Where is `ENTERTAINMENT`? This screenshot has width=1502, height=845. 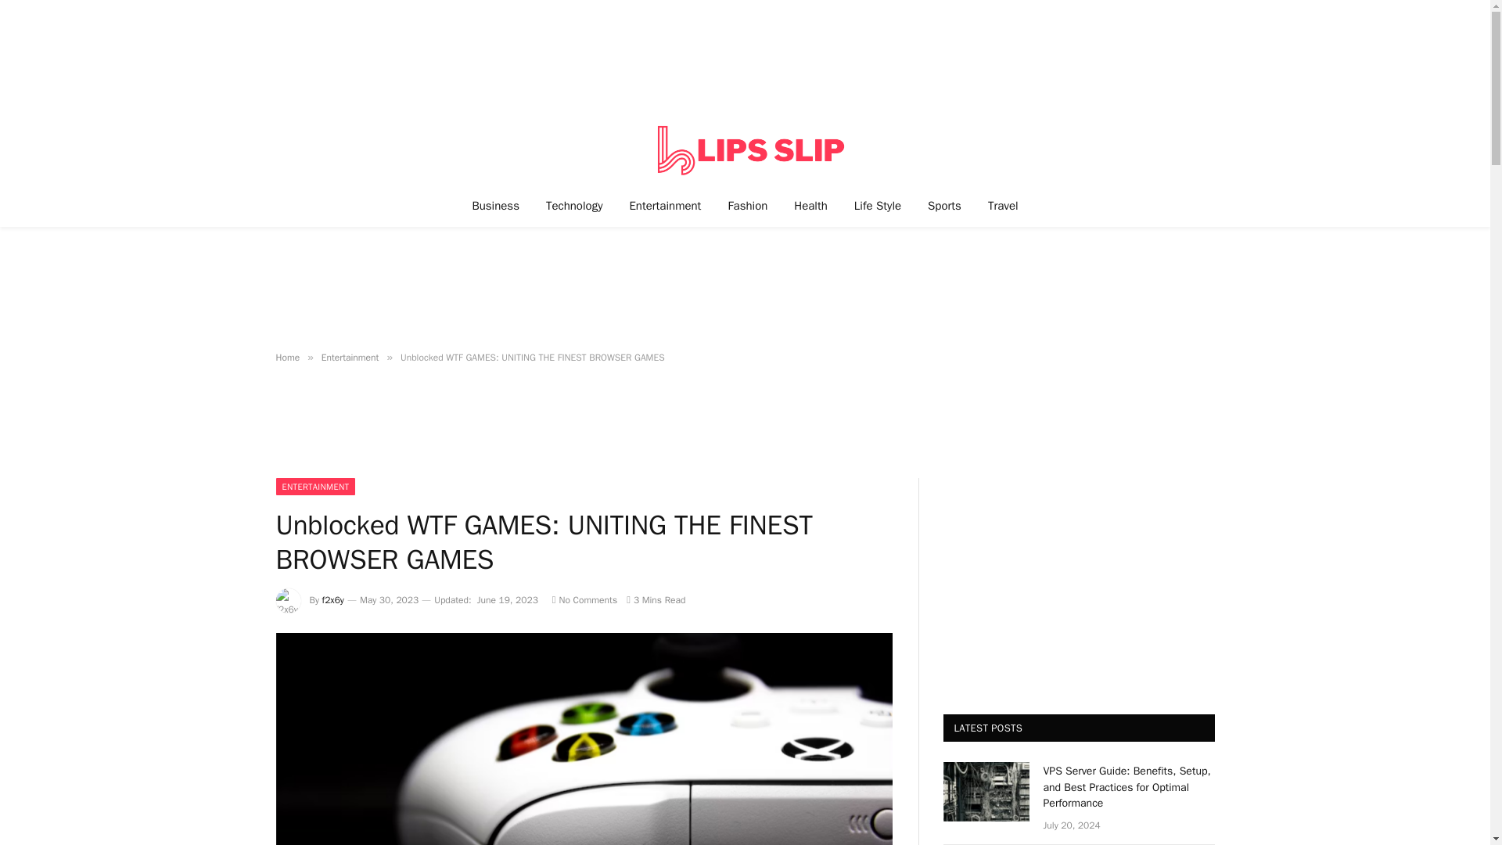
ENTERTAINMENT is located at coordinates (314, 487).